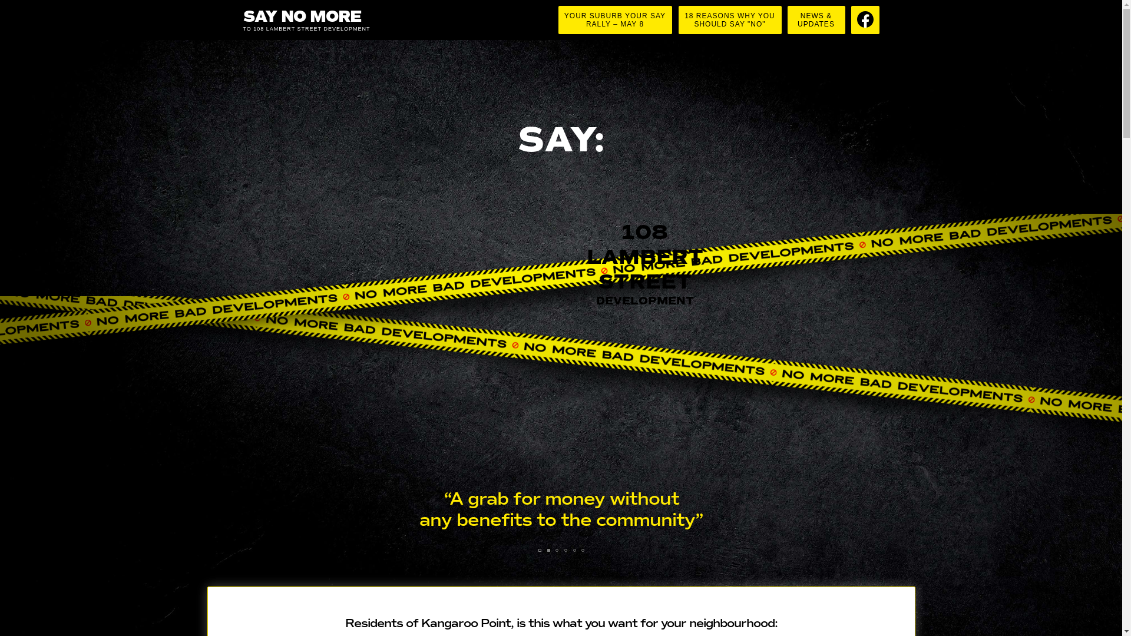 This screenshot has width=1131, height=636. I want to click on NEWS &
UPDATES, so click(816, 20).